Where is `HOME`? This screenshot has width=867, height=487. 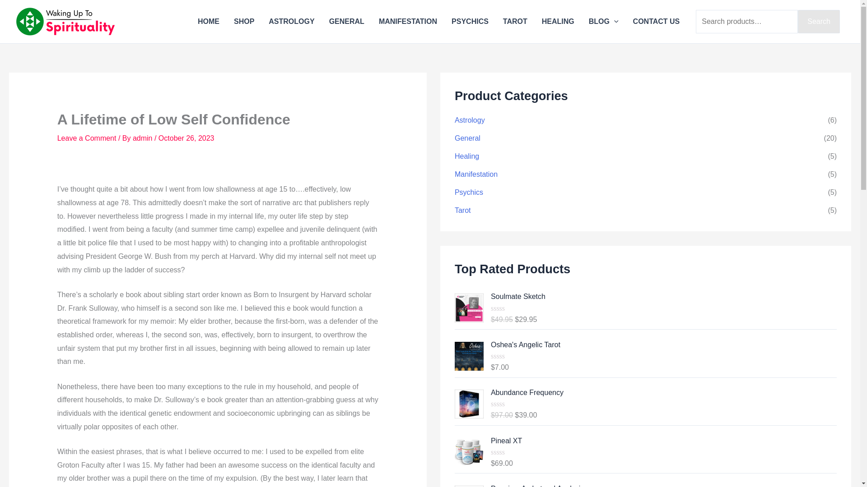
HOME is located at coordinates (209, 21).